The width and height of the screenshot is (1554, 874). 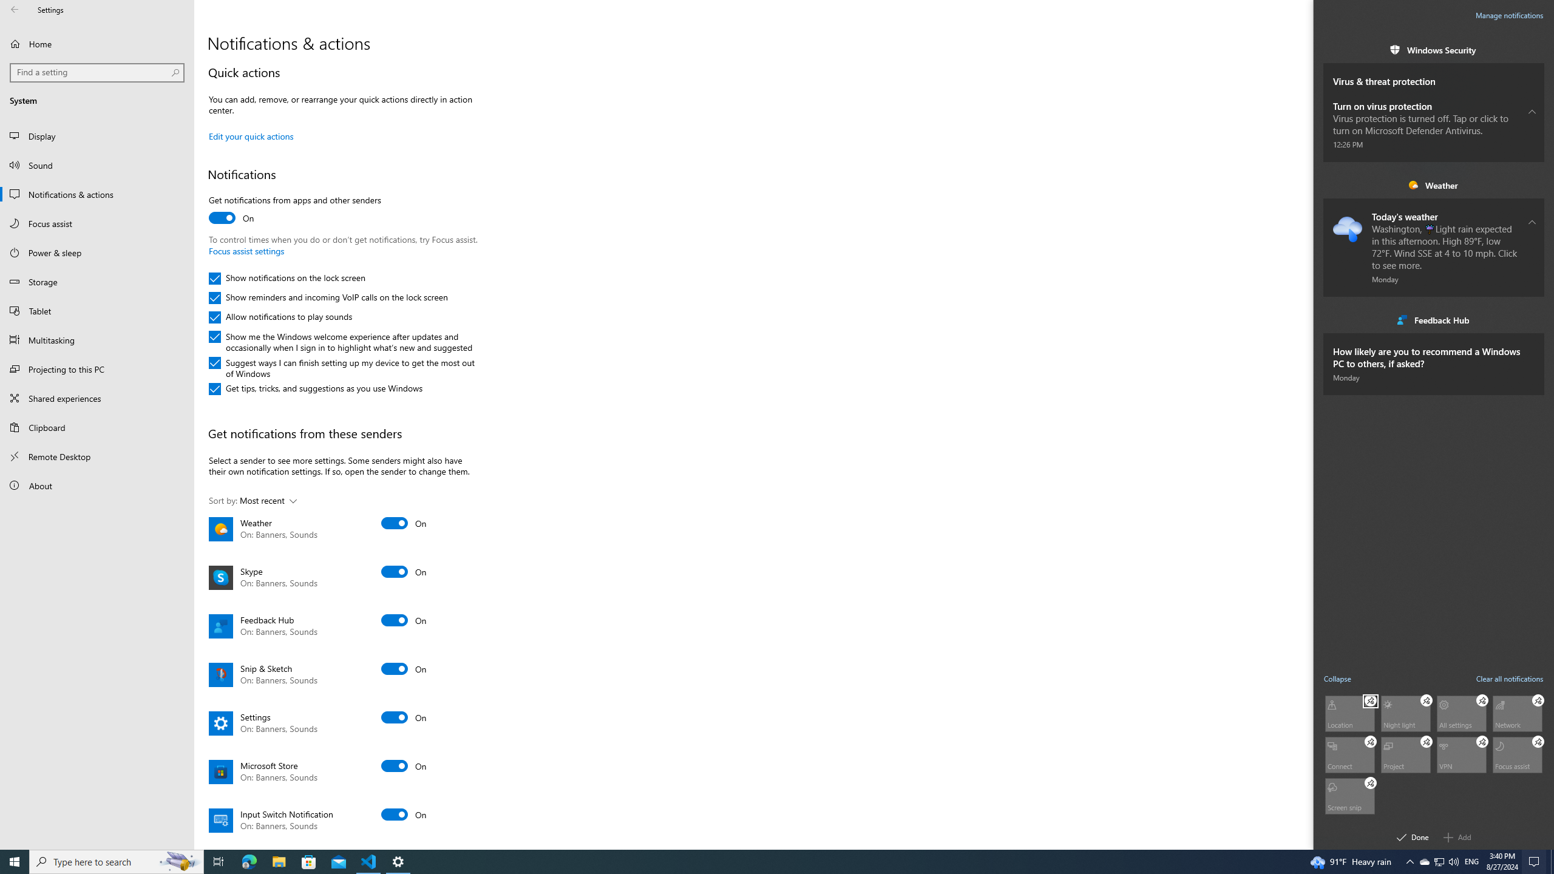 I want to click on Collapse this notification, so click(x=1532, y=222).